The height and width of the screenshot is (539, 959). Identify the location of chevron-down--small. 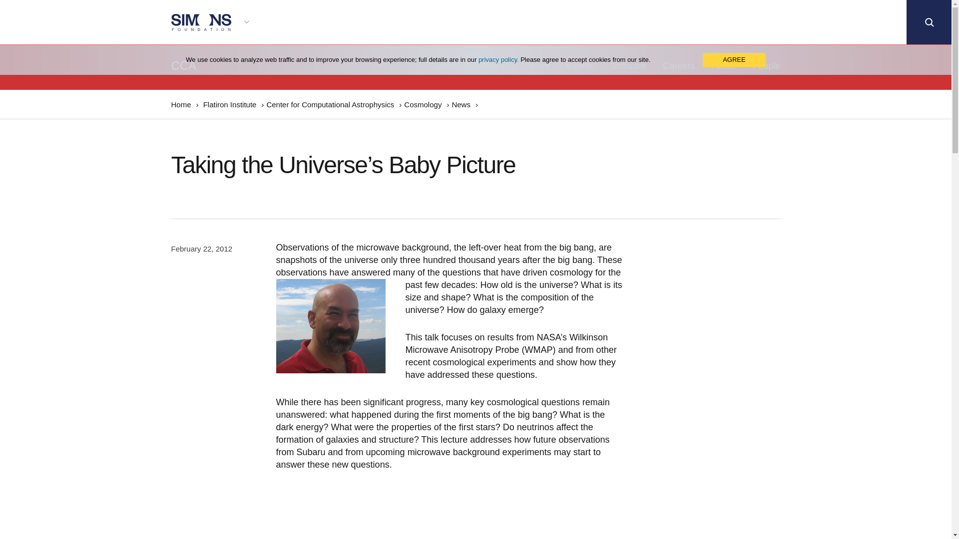
(246, 22).